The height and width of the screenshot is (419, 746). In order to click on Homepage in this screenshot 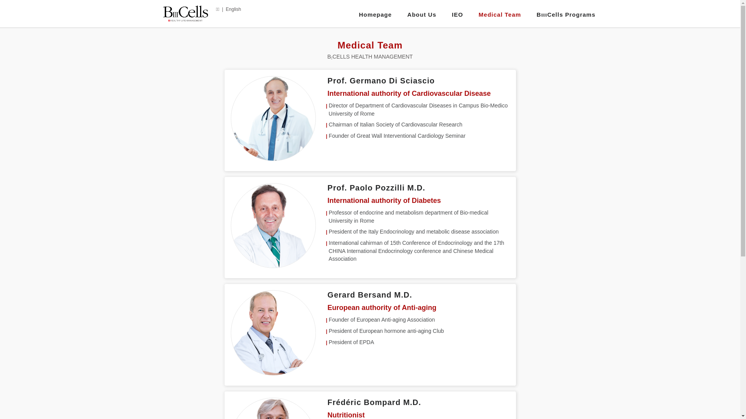, I will do `click(375, 15)`.